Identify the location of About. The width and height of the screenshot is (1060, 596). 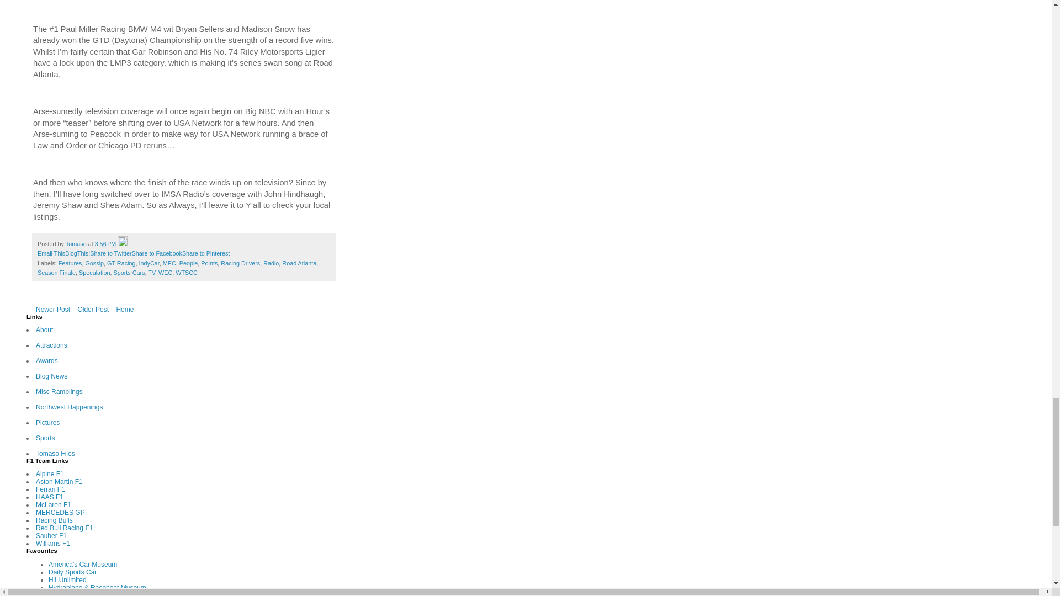
(44, 329).